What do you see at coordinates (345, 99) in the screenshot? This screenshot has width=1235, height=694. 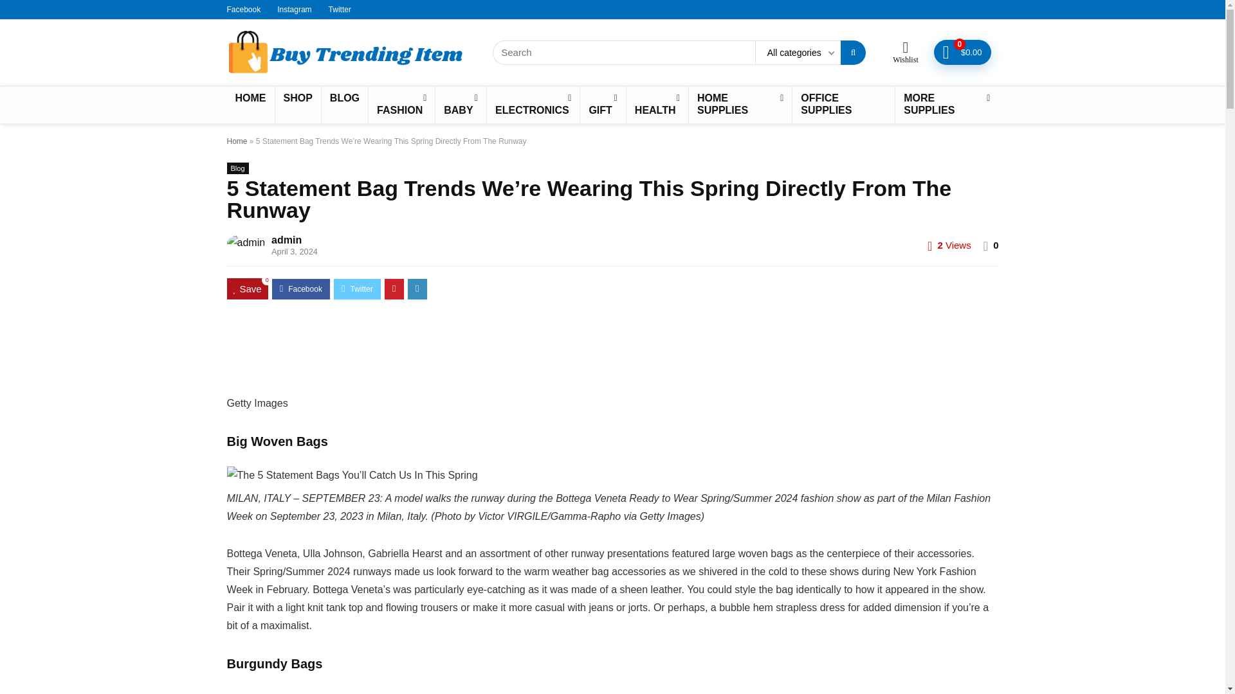 I see `BLOG` at bounding box center [345, 99].